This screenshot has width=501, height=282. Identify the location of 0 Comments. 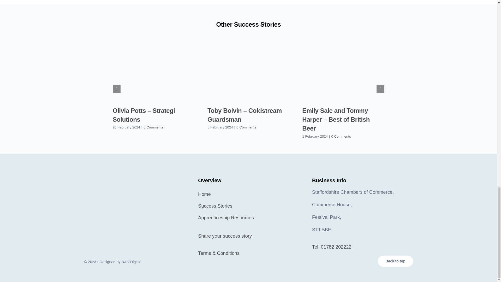
(341, 136).